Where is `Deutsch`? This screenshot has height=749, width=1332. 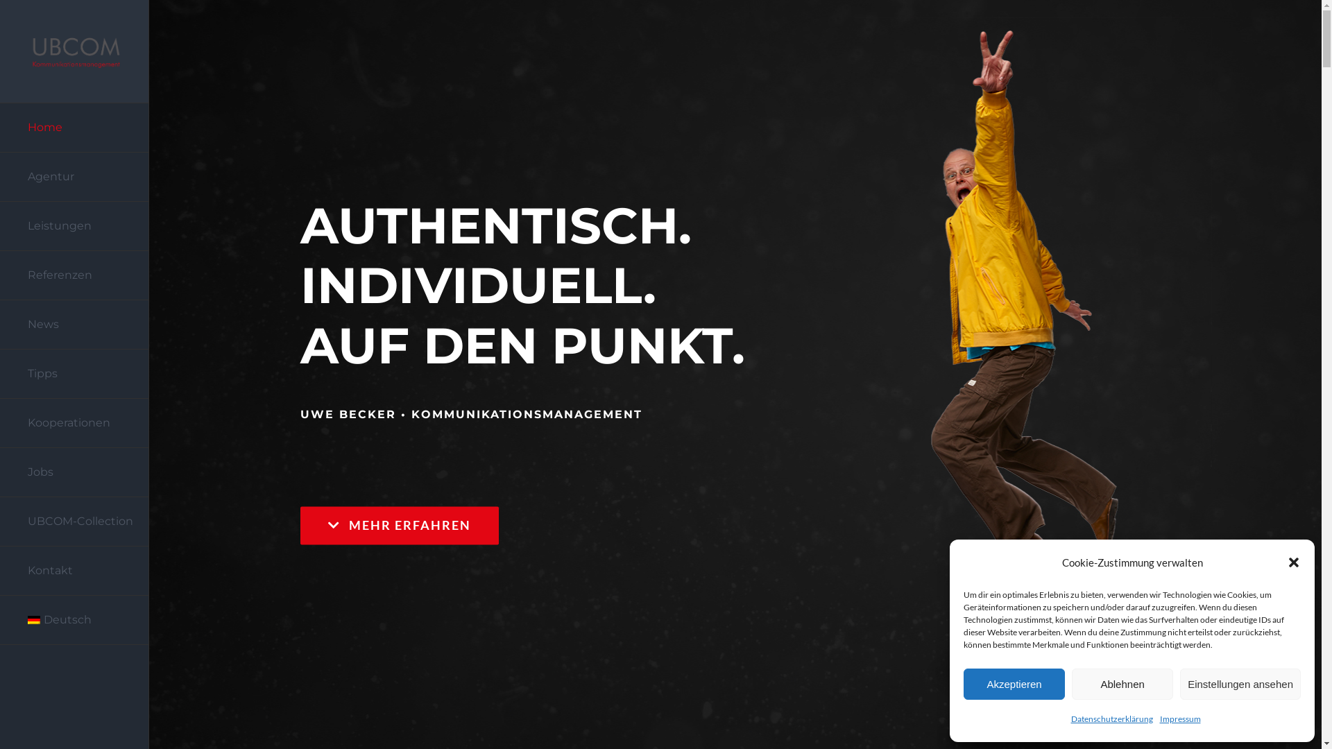
Deutsch is located at coordinates (75, 620).